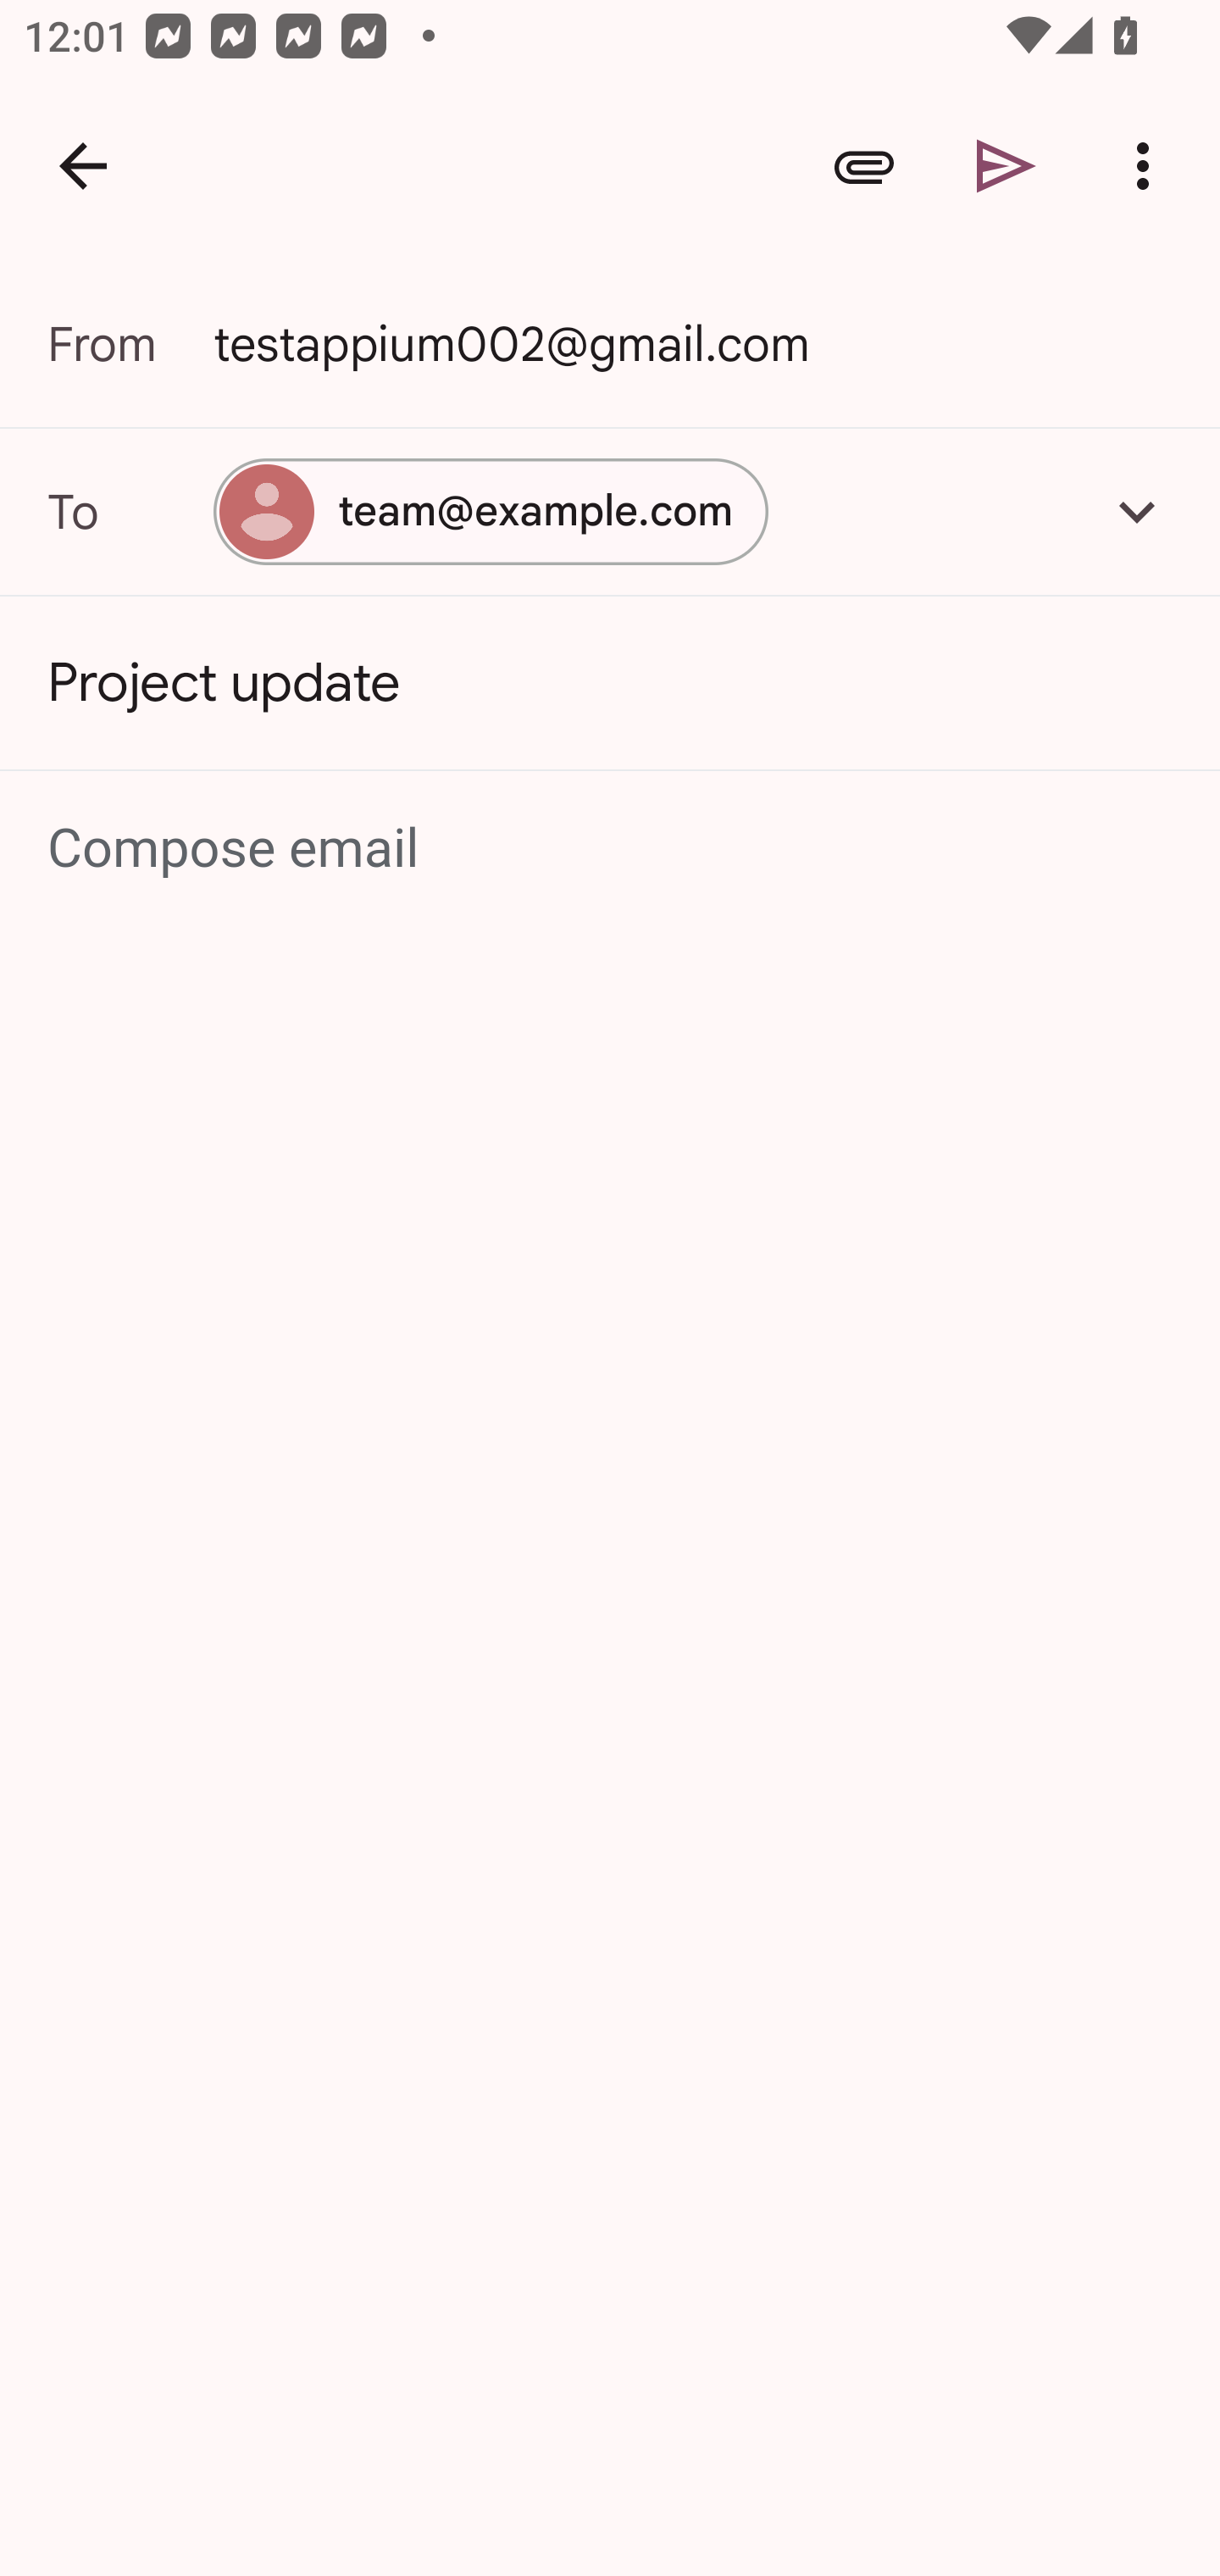  I want to click on Compose email, so click(612, 849).